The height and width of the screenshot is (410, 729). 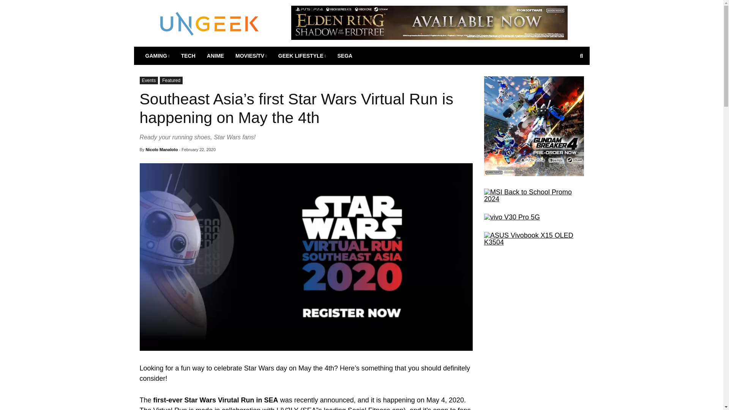 What do you see at coordinates (188, 55) in the screenshot?
I see `TECH` at bounding box center [188, 55].